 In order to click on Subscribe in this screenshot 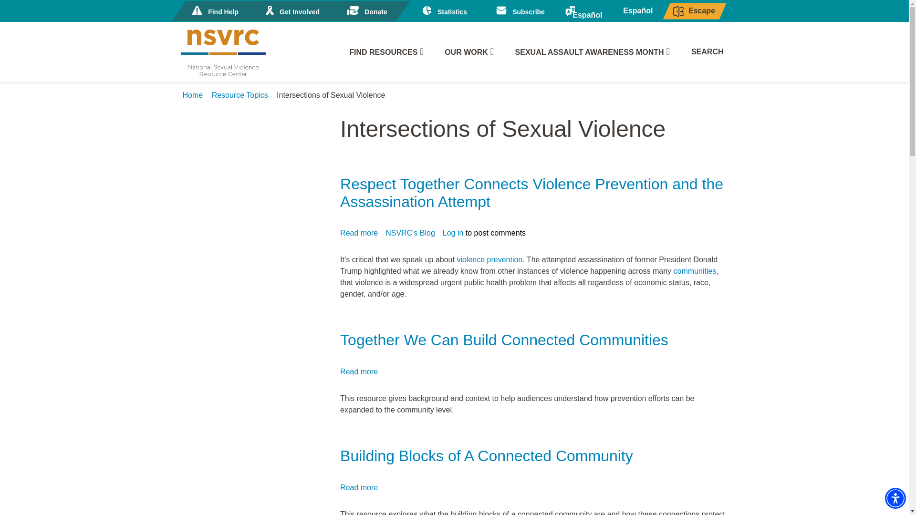, I will do `click(520, 11)`.